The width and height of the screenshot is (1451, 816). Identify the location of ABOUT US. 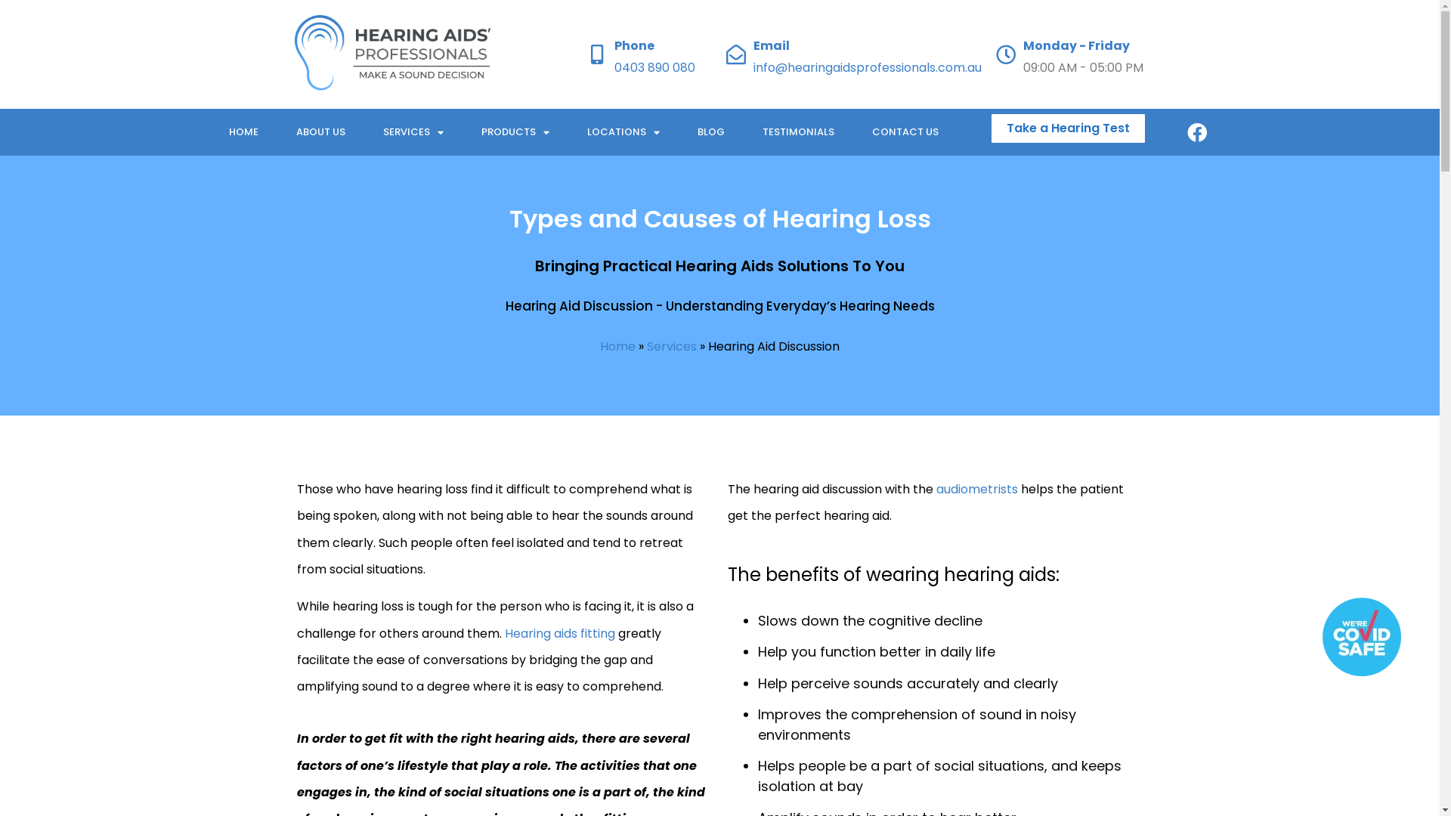
(320, 132).